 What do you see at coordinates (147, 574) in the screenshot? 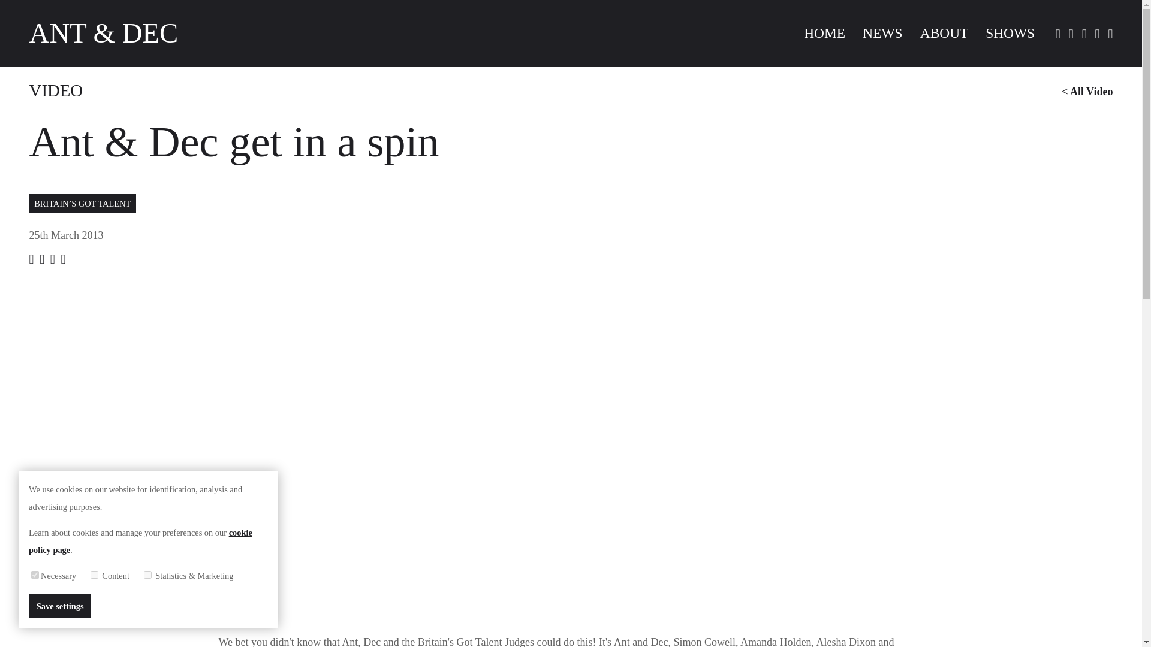
I see `statistics-marketing` at bounding box center [147, 574].